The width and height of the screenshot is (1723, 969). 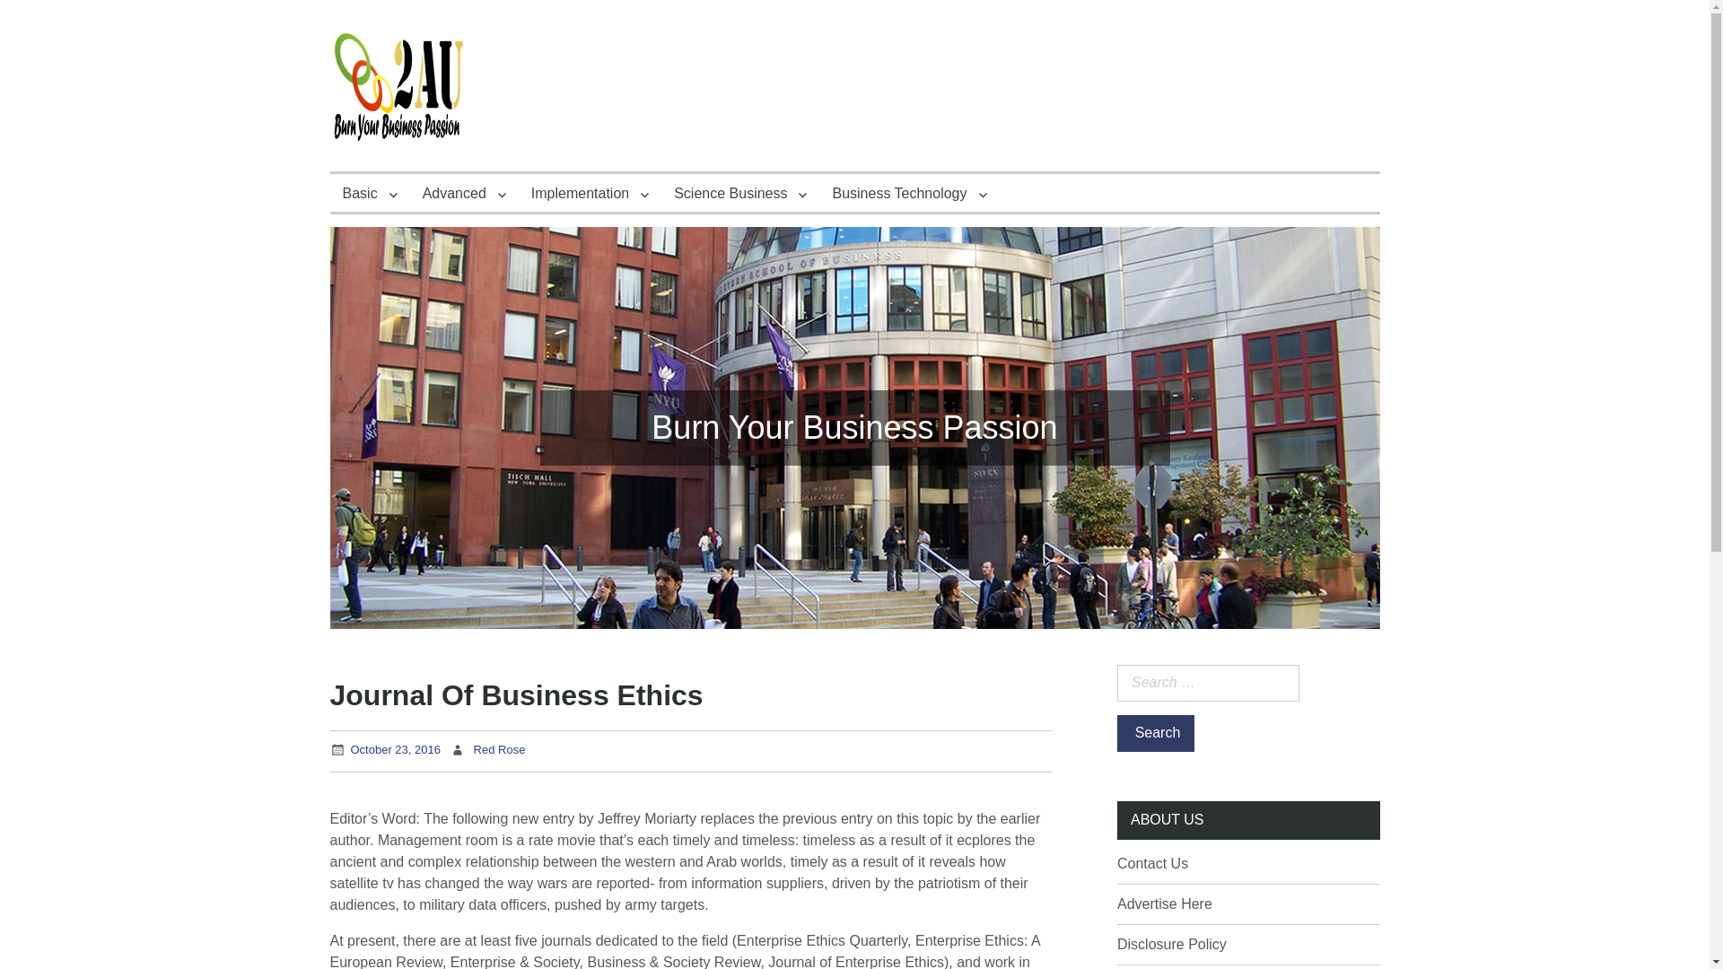 What do you see at coordinates (363, 187) in the screenshot?
I see `2AU` at bounding box center [363, 187].